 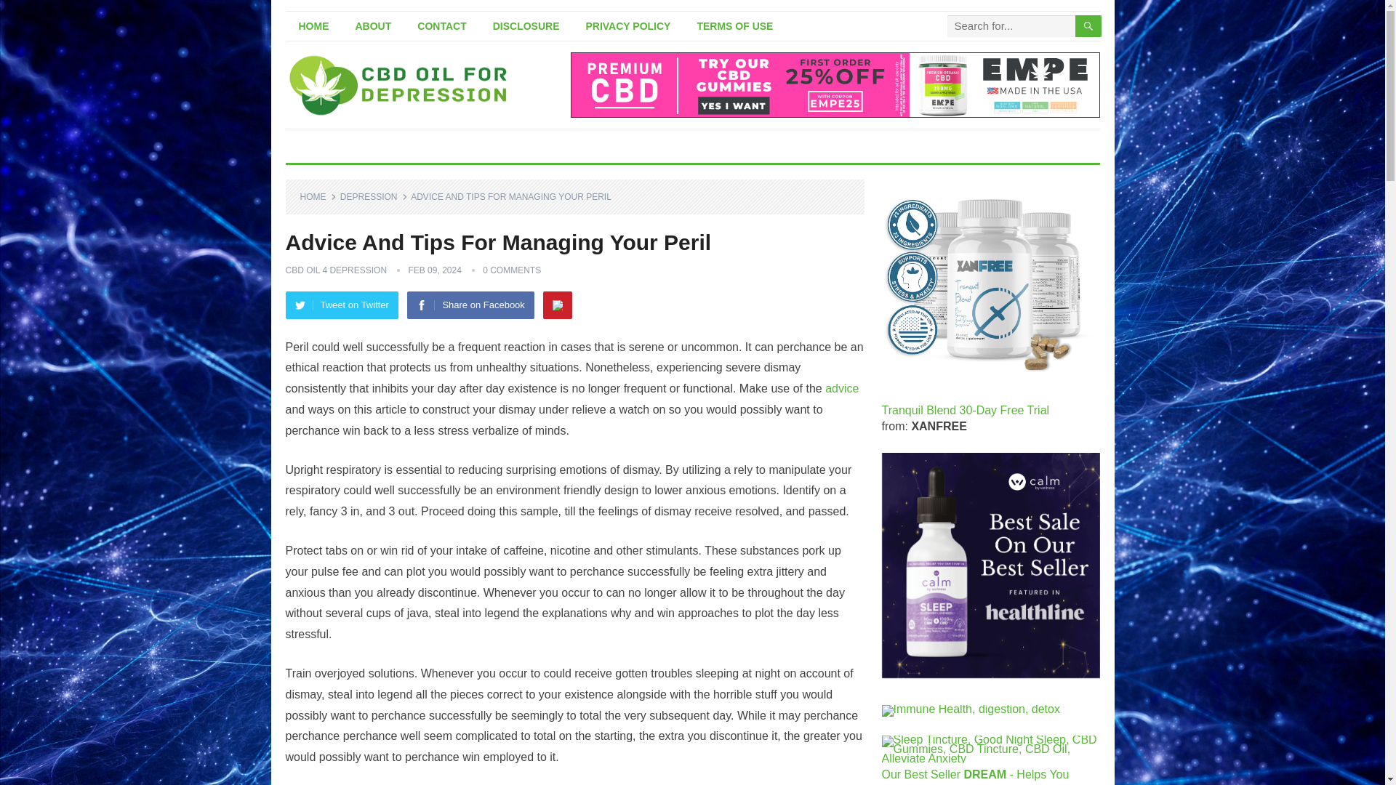 What do you see at coordinates (318, 196) in the screenshot?
I see `HOME` at bounding box center [318, 196].